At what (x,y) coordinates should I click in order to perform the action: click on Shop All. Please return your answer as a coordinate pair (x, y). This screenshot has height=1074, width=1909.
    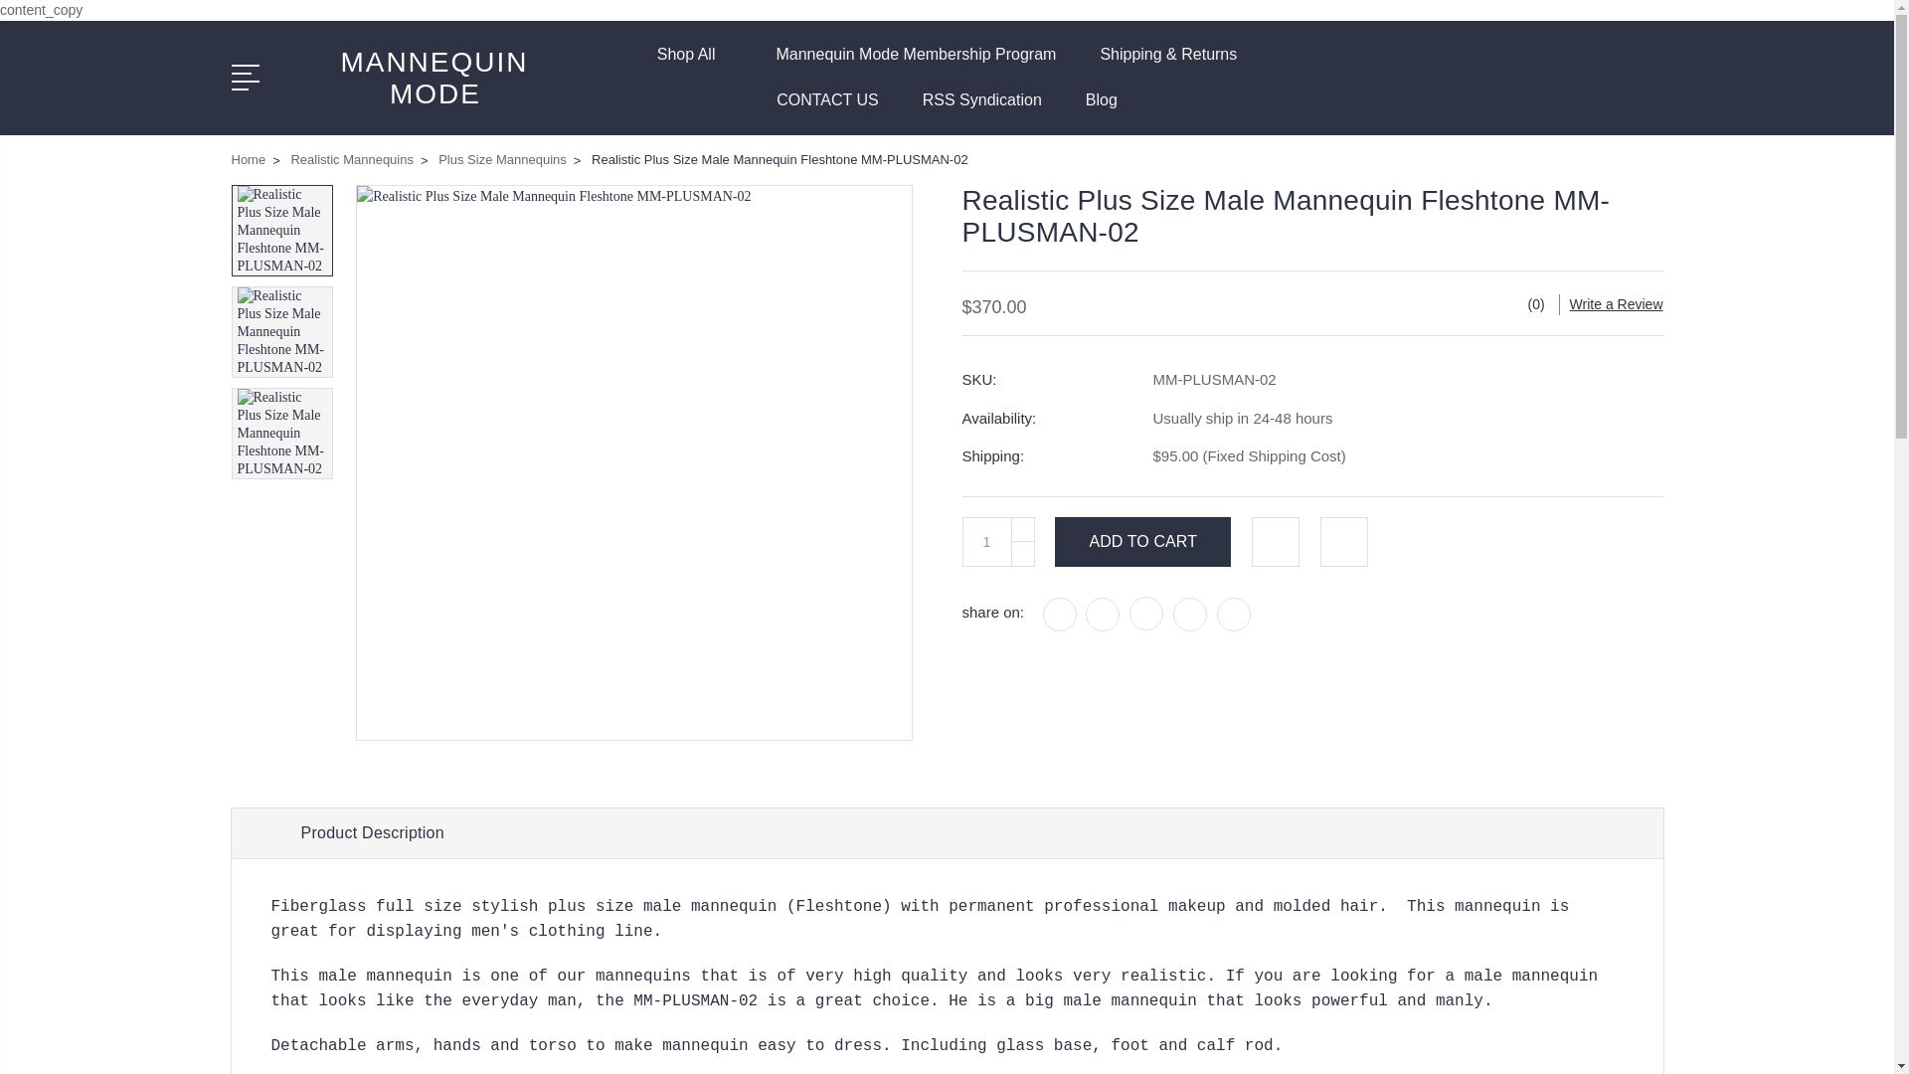
    Looking at the image, I should click on (694, 66).